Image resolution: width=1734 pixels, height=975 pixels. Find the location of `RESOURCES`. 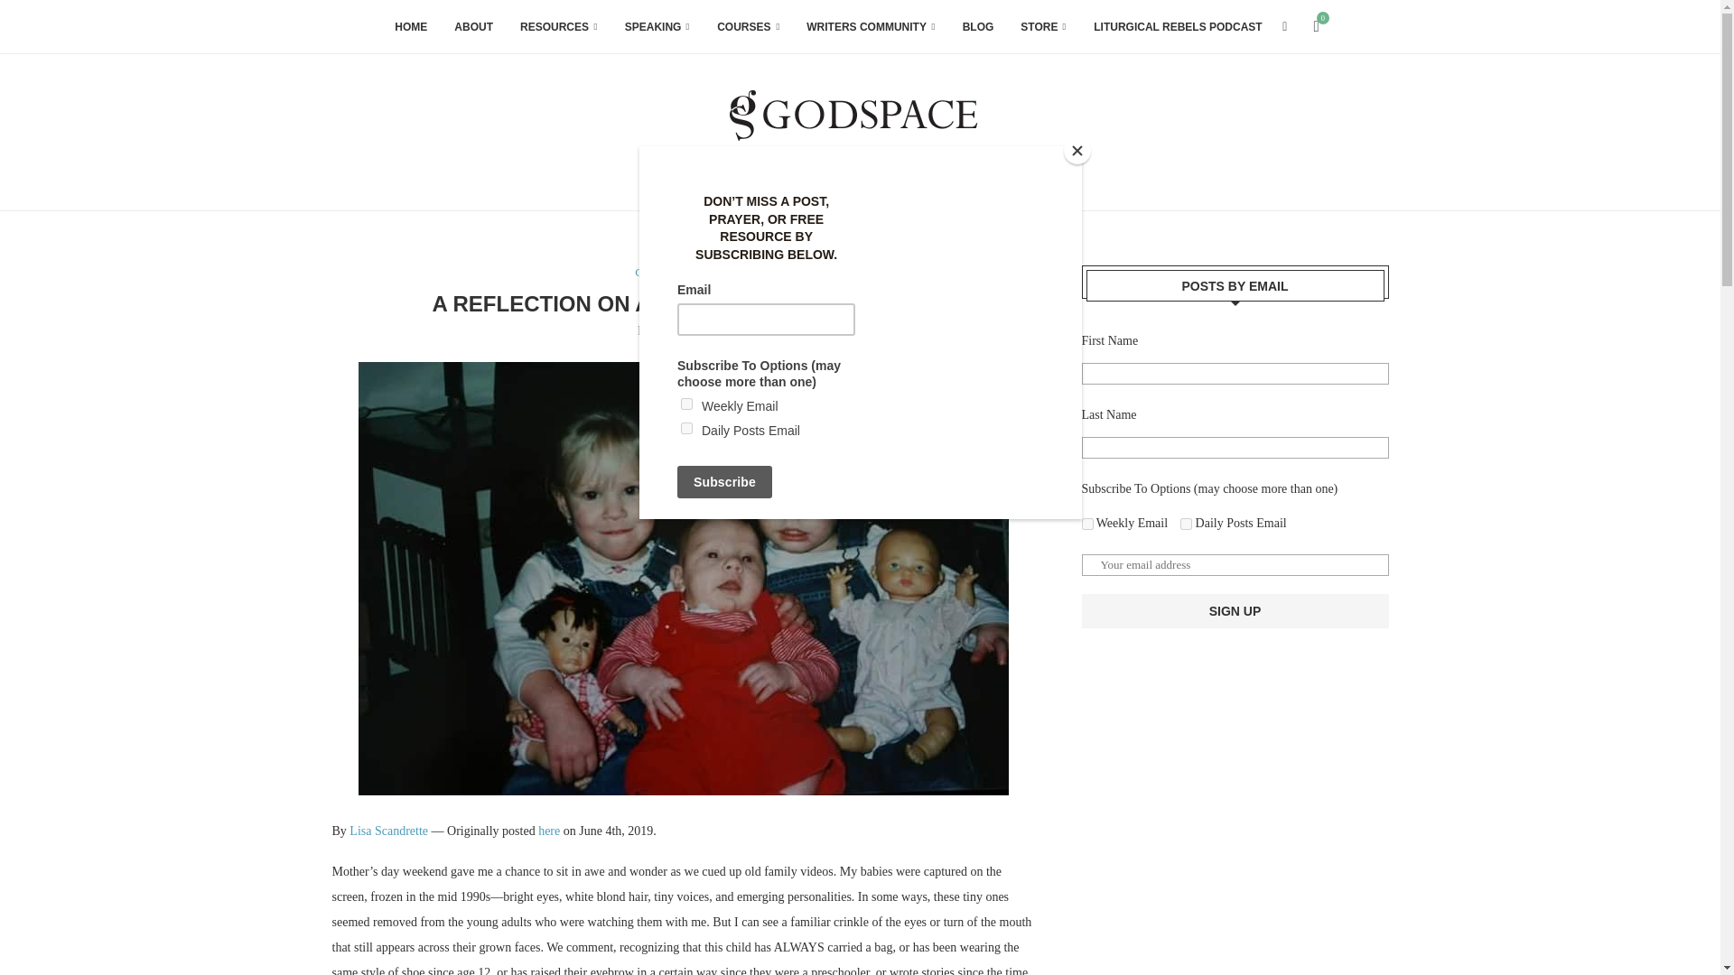

RESOURCES is located at coordinates (559, 27).